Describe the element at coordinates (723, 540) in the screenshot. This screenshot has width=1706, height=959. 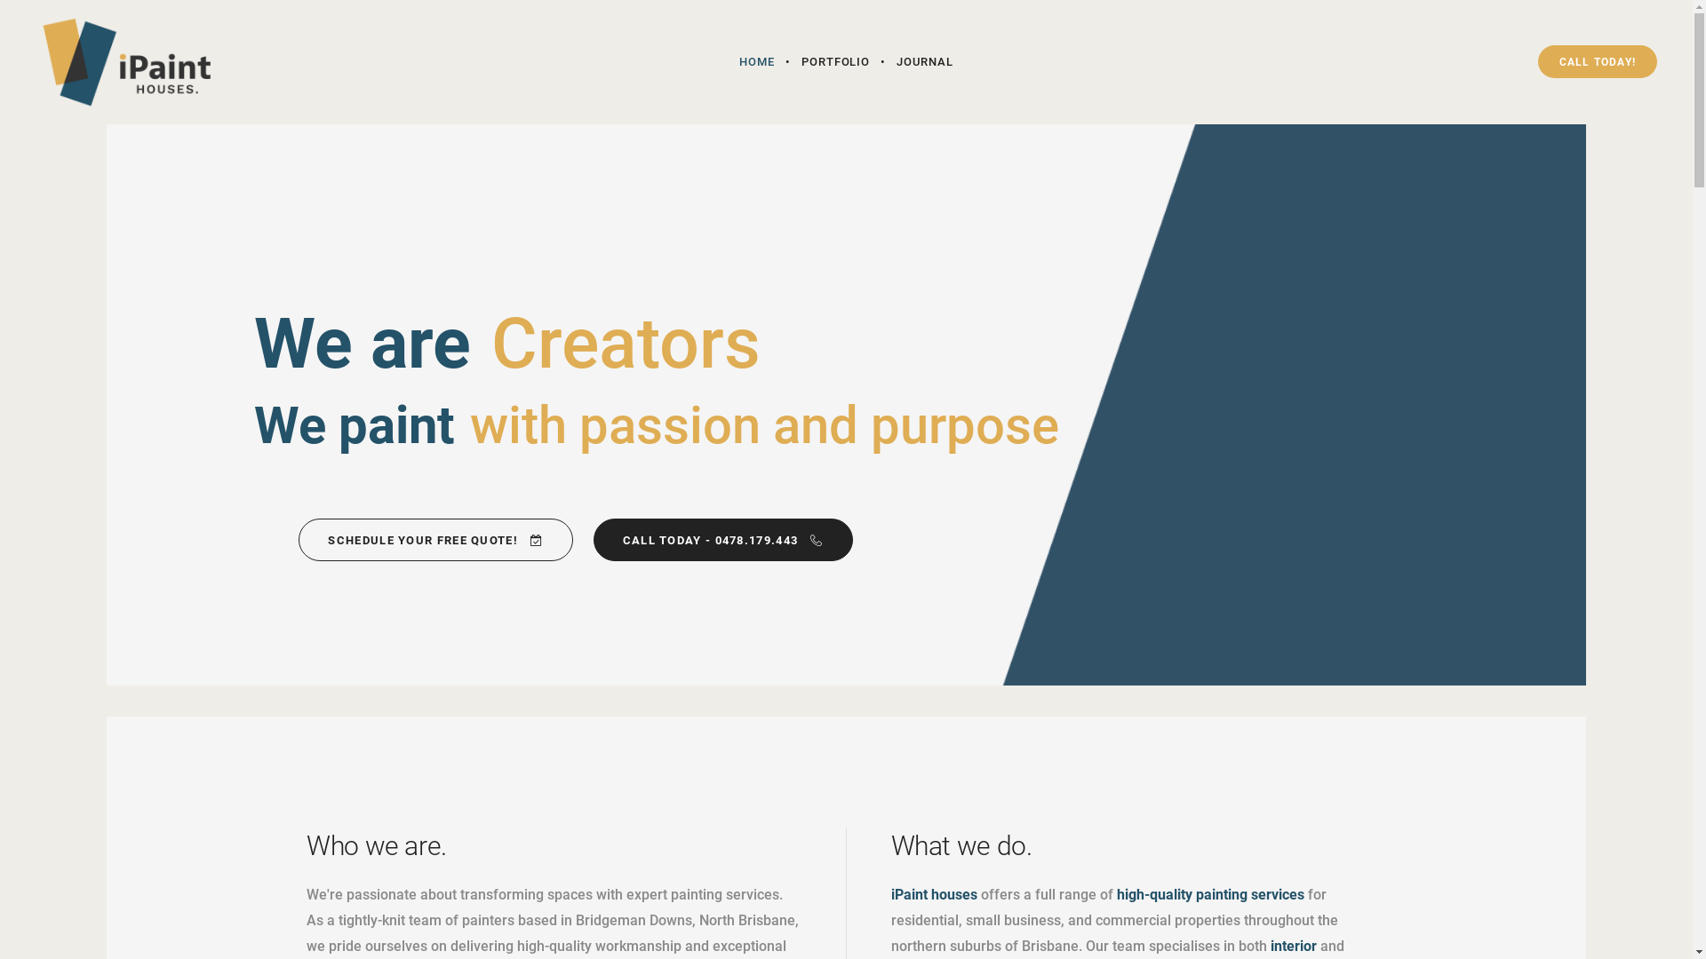
I see `CALL TODAY - 0478.179.443` at that location.